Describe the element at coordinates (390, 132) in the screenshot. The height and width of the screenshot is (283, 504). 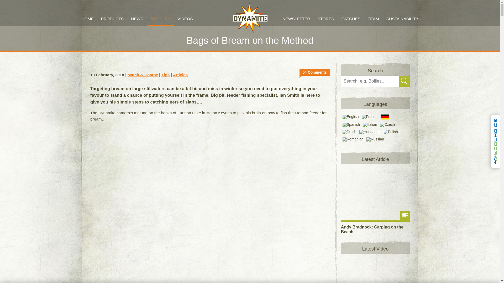
I see `Polish` at that location.